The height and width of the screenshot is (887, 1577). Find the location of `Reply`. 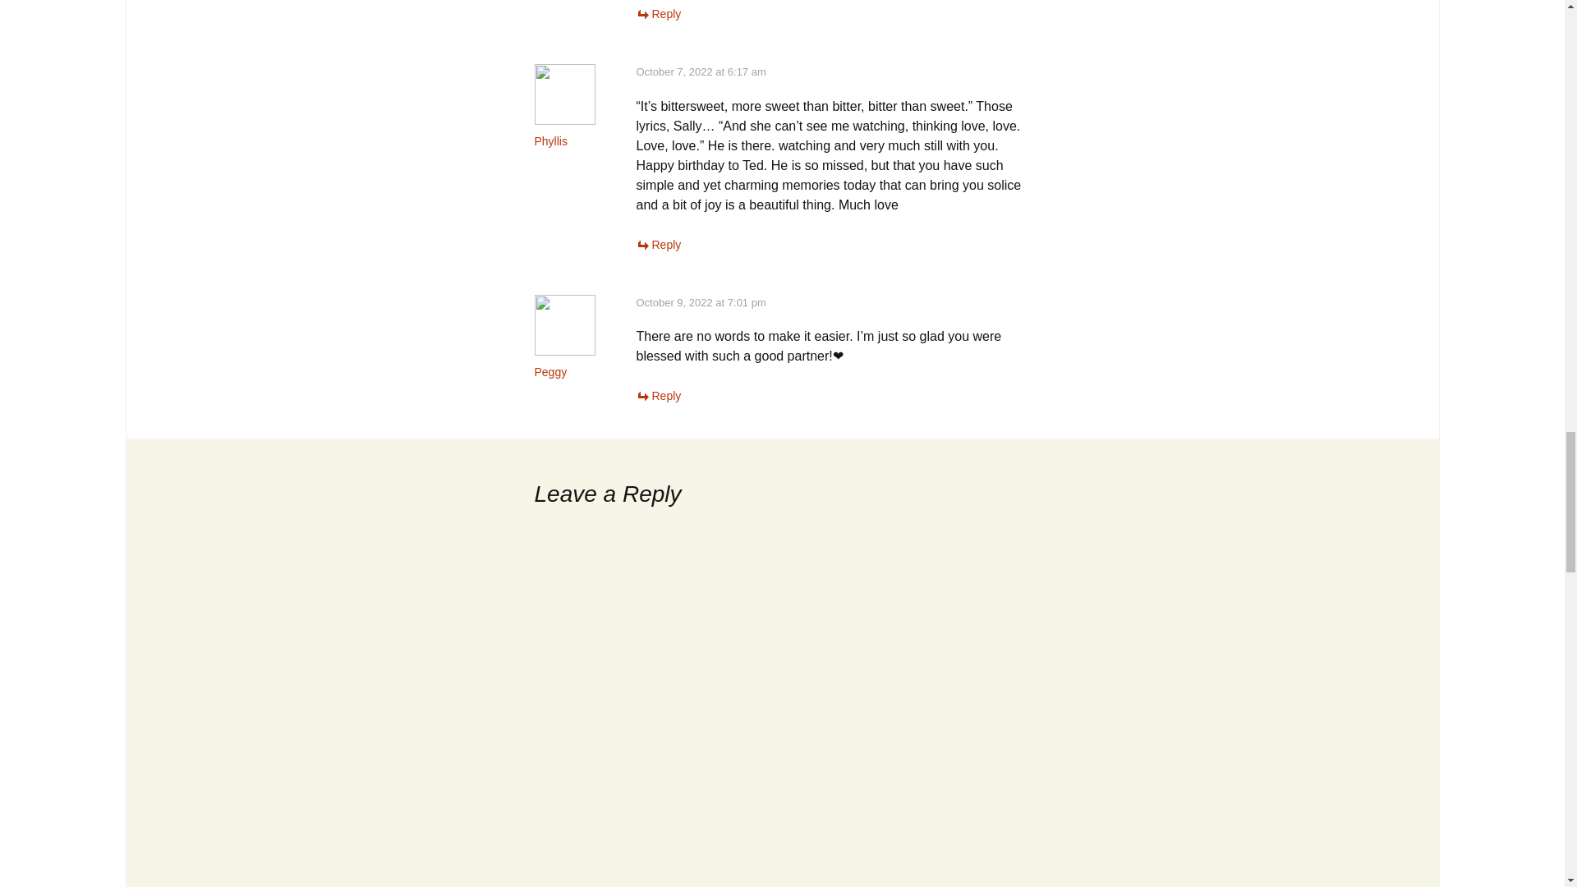

Reply is located at coordinates (658, 13).